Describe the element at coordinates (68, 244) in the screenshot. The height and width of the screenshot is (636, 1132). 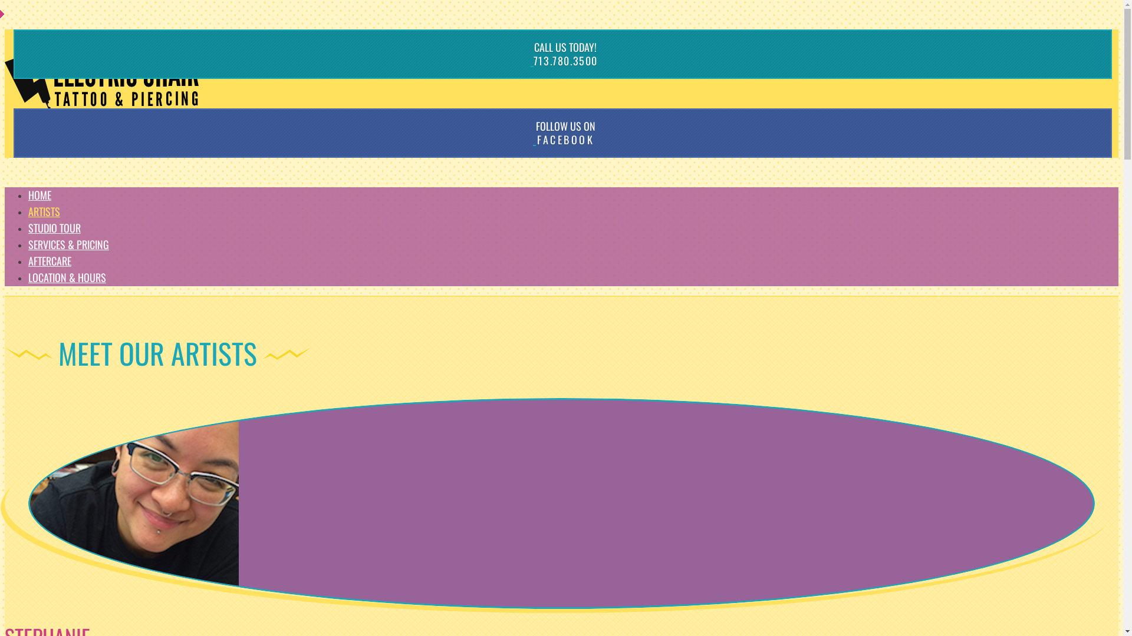
I see `SERVICES & PRICING` at that location.